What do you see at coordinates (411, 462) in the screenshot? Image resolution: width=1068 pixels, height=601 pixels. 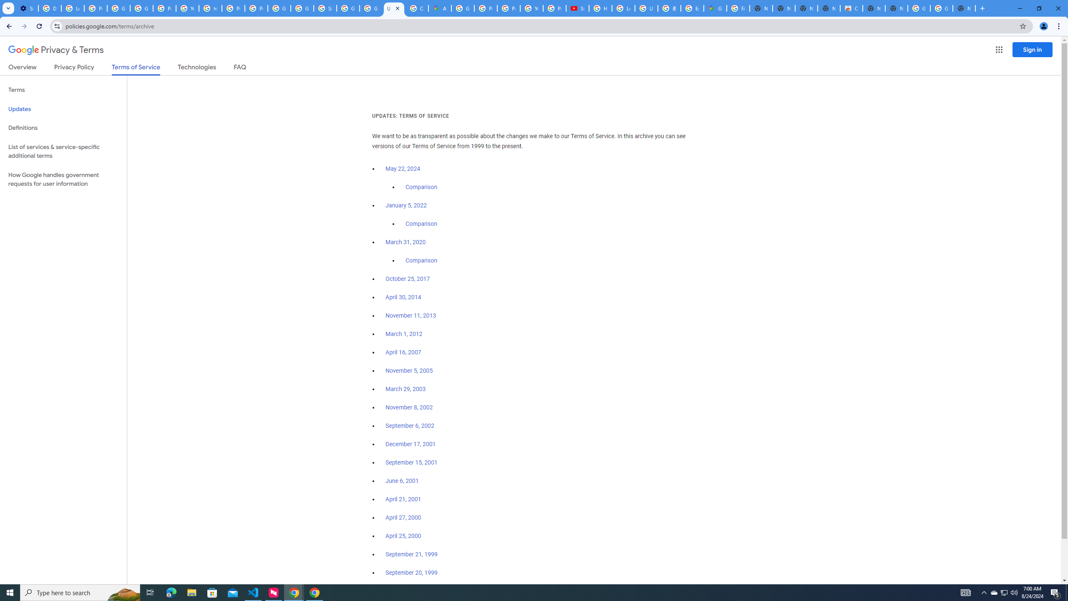 I see `September 15, 2001` at bounding box center [411, 462].